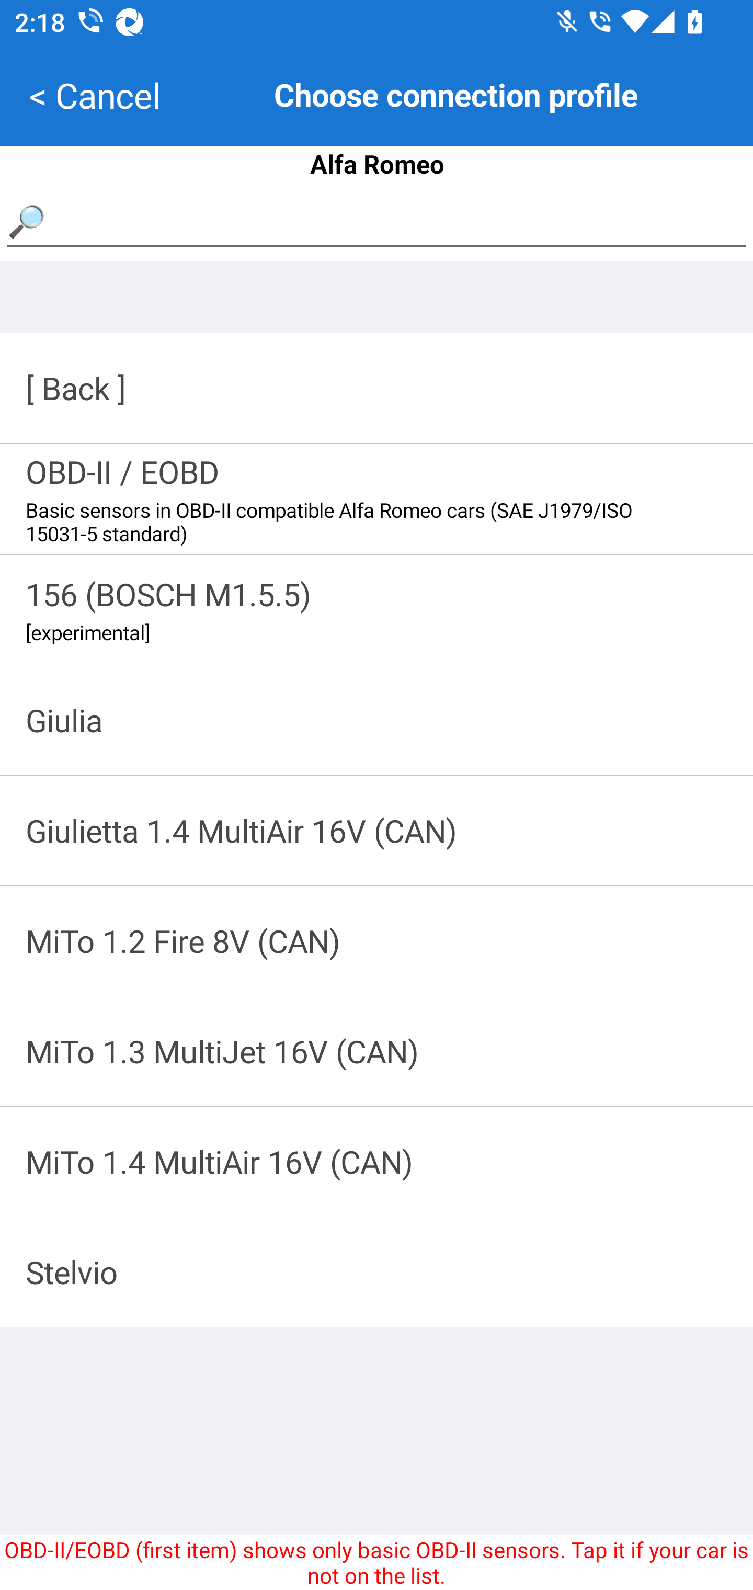 The image size is (753, 1590). I want to click on Giulietta 1.4 MultiAir 16V (CAN), so click(376, 831).